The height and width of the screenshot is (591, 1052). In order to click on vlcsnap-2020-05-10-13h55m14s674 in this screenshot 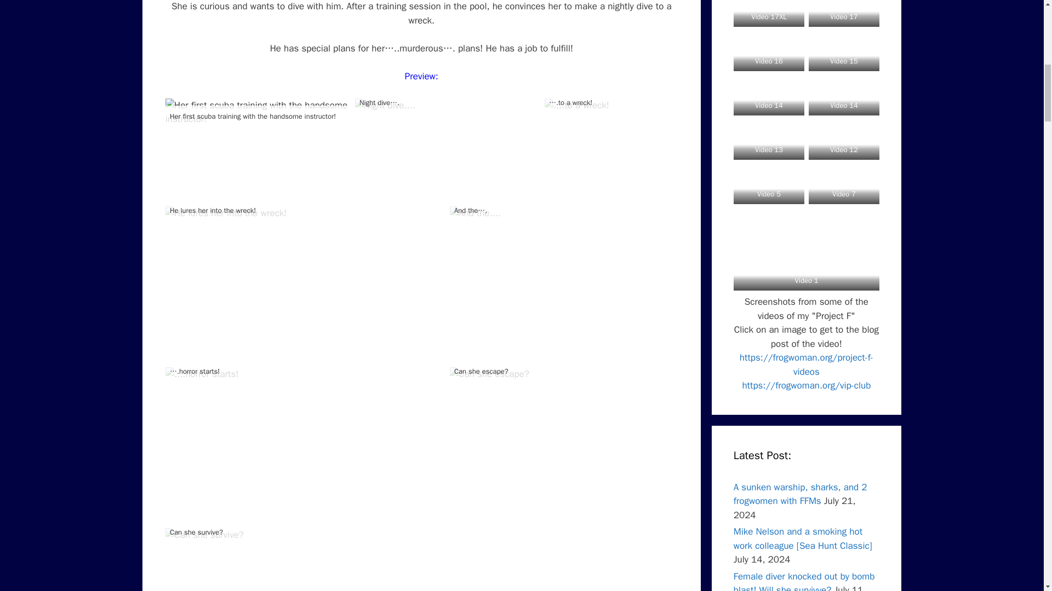, I will do `click(475, 213)`.